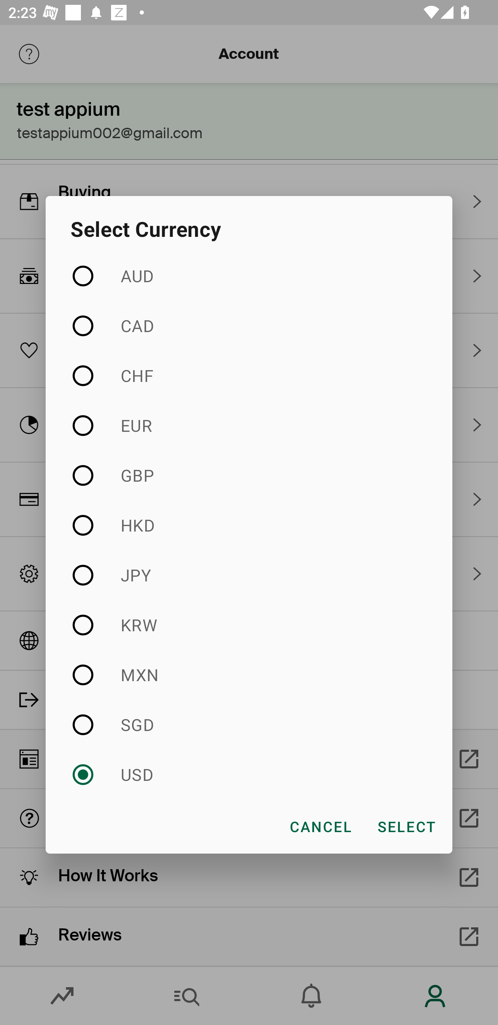  I want to click on MXN, so click(249, 675).